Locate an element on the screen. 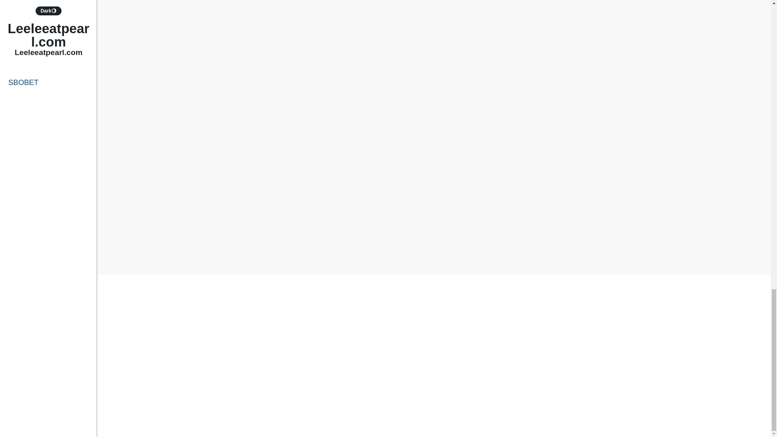 The width and height of the screenshot is (777, 437). keluaran sdy live is located at coordinates (505, 235).